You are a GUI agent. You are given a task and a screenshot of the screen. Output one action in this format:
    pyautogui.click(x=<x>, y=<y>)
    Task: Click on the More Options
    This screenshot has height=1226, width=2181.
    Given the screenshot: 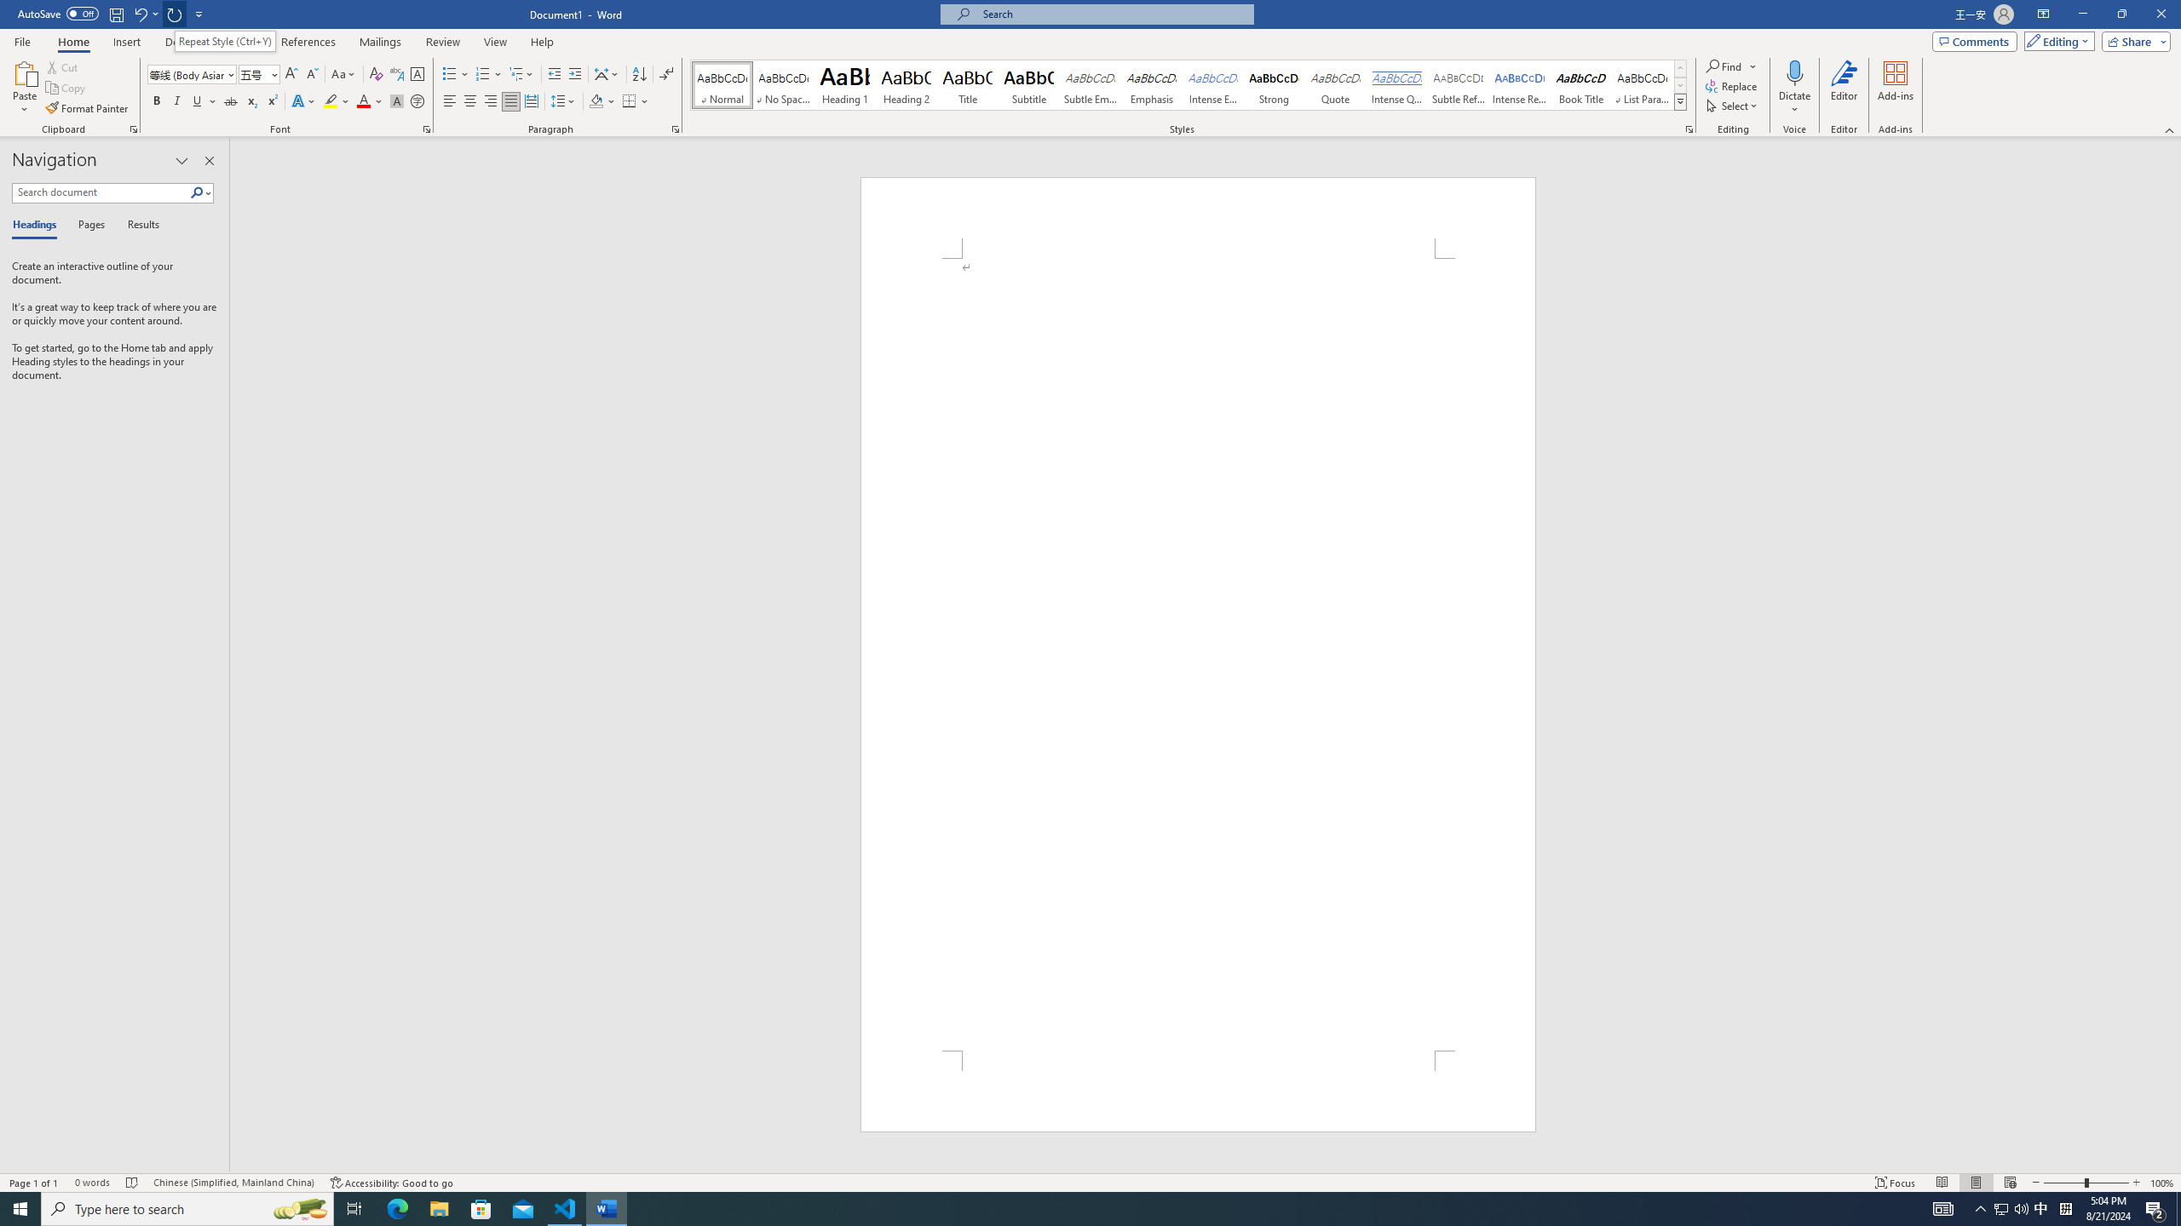 What is the action you would take?
    pyautogui.click(x=1794, y=103)
    